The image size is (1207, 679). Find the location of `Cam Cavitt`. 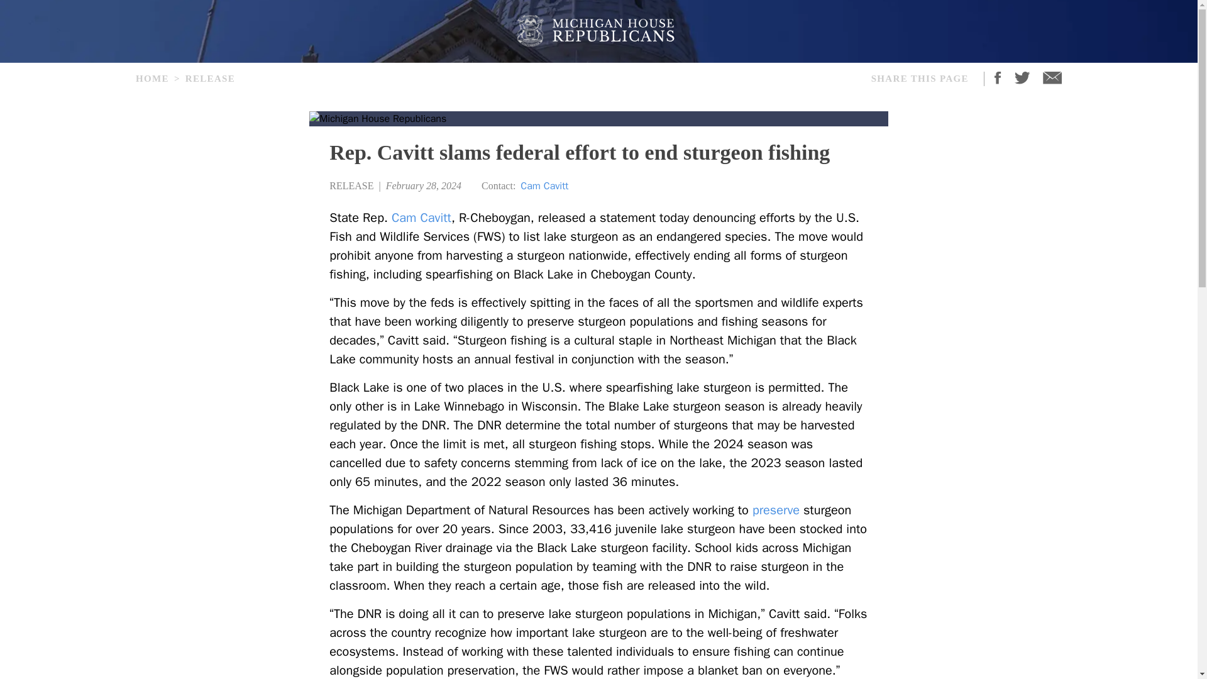

Cam Cavitt is located at coordinates (544, 186).